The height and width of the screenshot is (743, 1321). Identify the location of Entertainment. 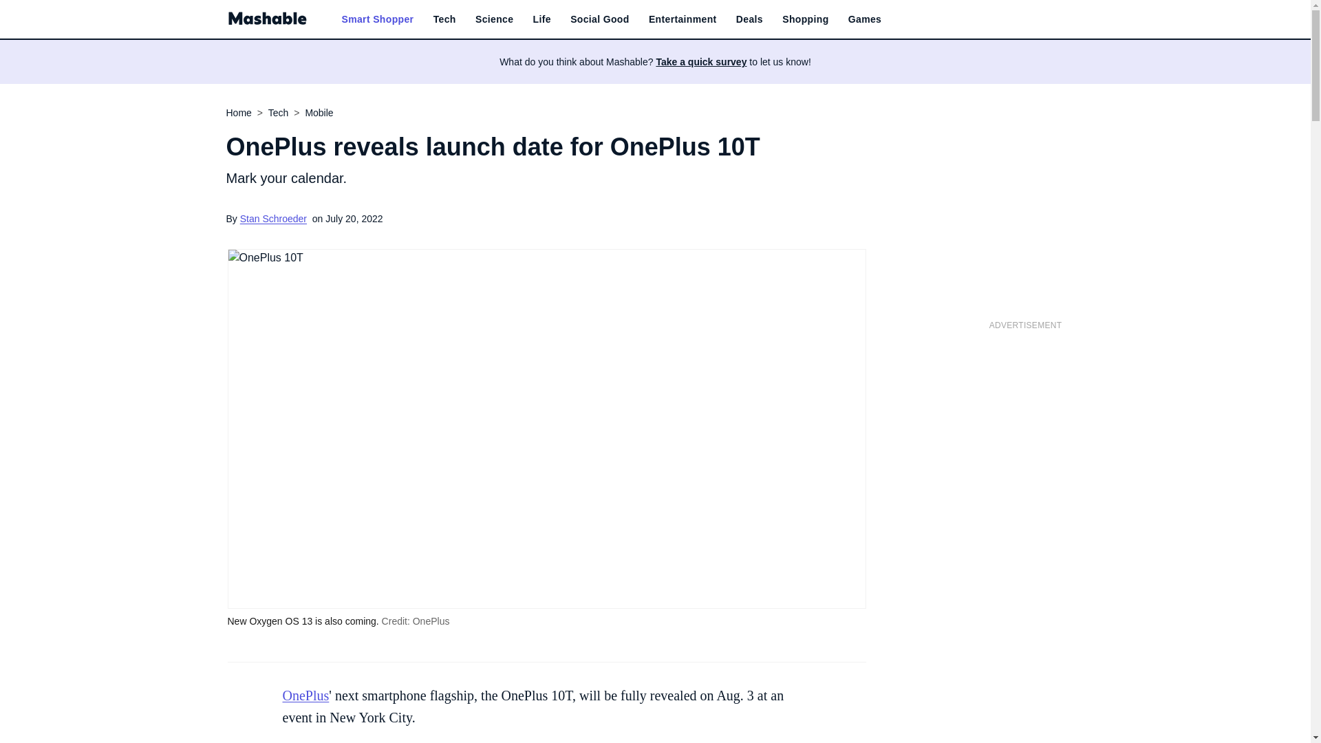
(683, 19).